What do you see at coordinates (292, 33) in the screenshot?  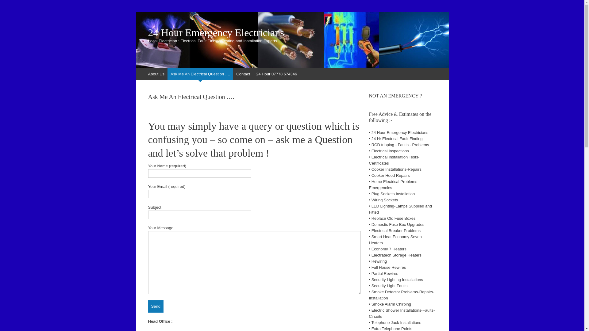 I see `24 Hour Emergency Electricians` at bounding box center [292, 33].